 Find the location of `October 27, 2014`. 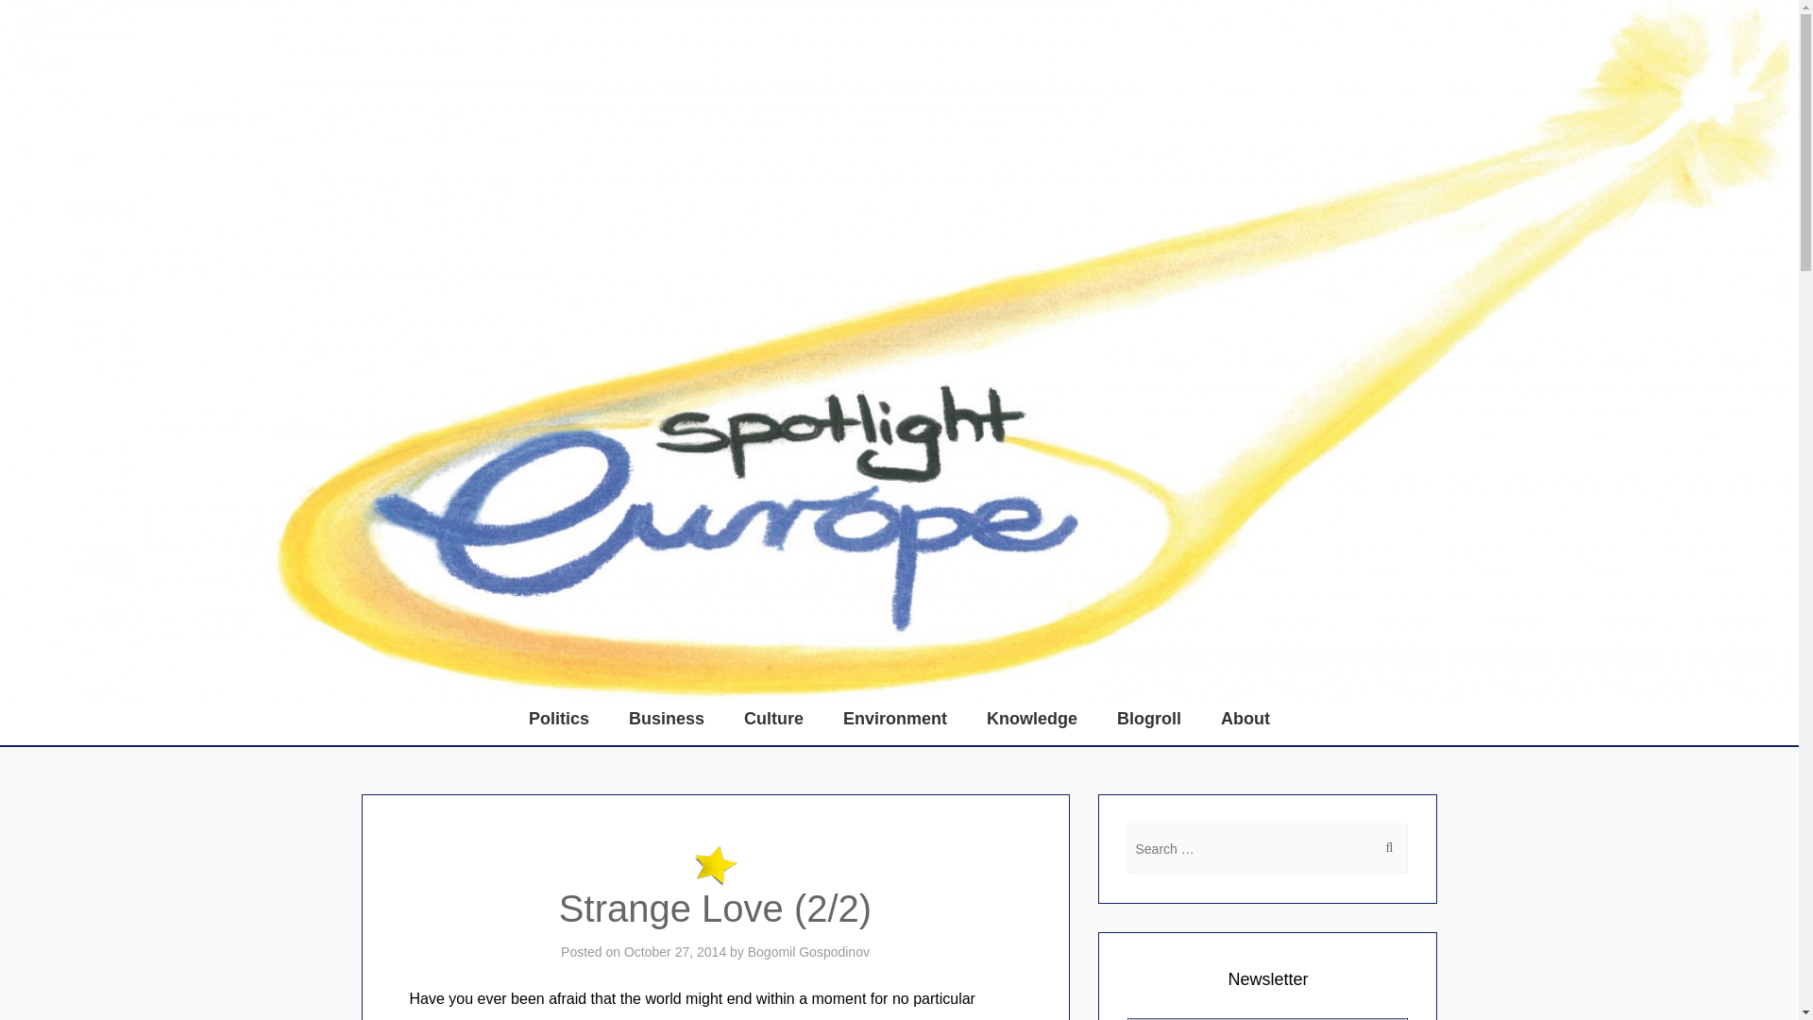

October 27, 2014 is located at coordinates (674, 952).